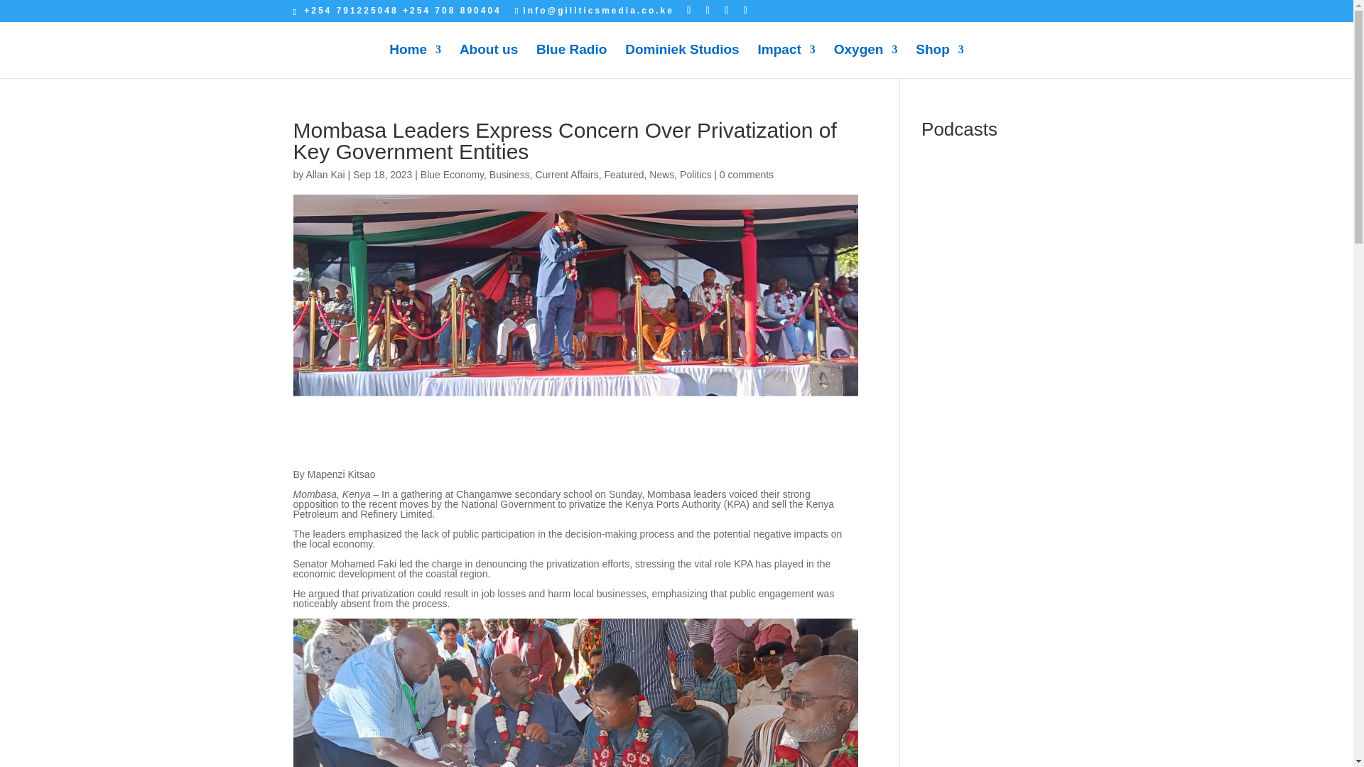  I want to click on Business, so click(510, 174).